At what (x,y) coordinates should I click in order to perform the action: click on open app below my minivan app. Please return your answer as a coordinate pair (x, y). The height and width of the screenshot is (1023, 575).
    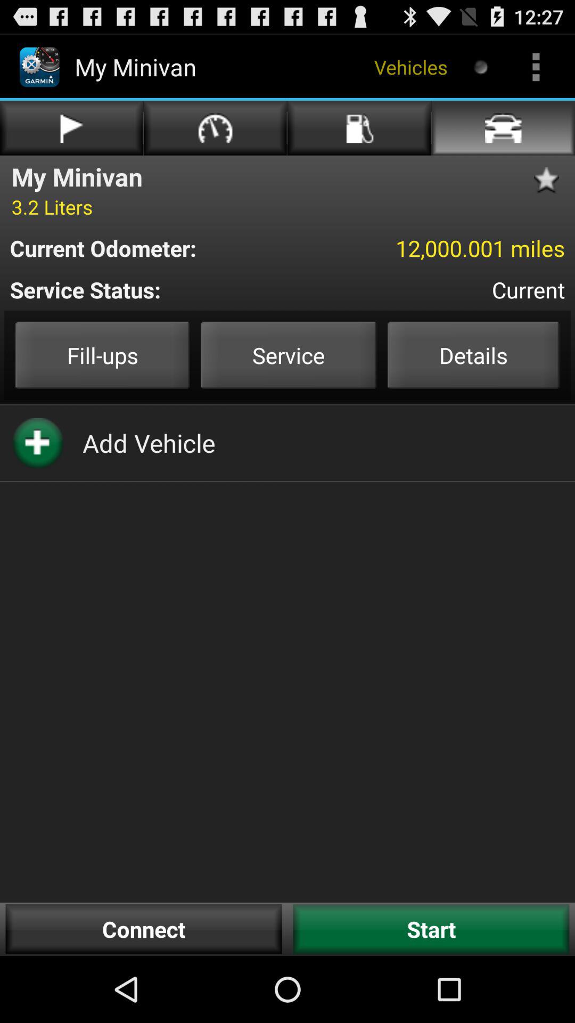
    Looking at the image, I should click on (52, 207).